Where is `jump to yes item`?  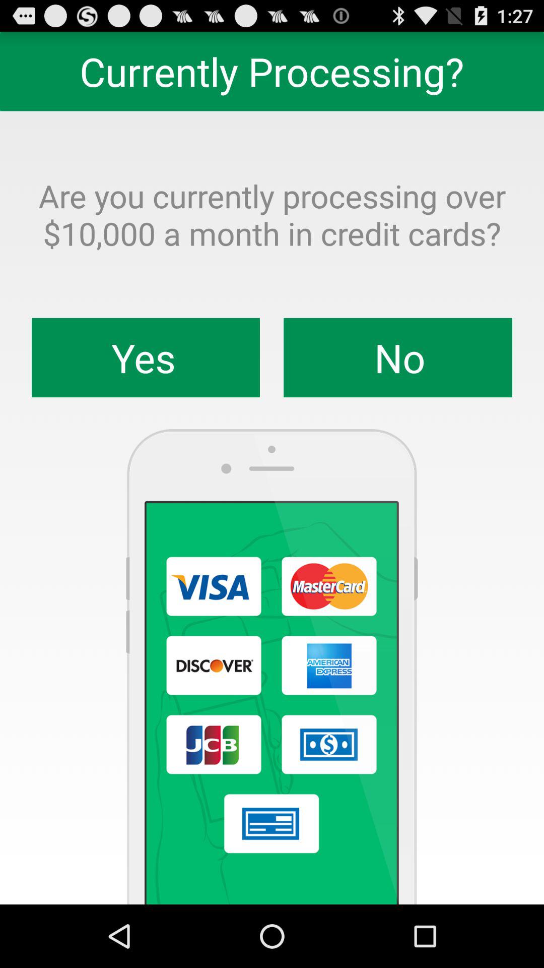
jump to yes item is located at coordinates (146, 357).